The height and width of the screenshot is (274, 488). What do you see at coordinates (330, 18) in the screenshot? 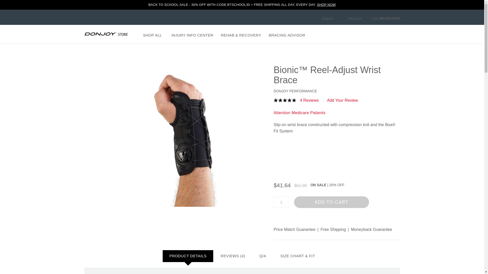
I see `Support` at bounding box center [330, 18].